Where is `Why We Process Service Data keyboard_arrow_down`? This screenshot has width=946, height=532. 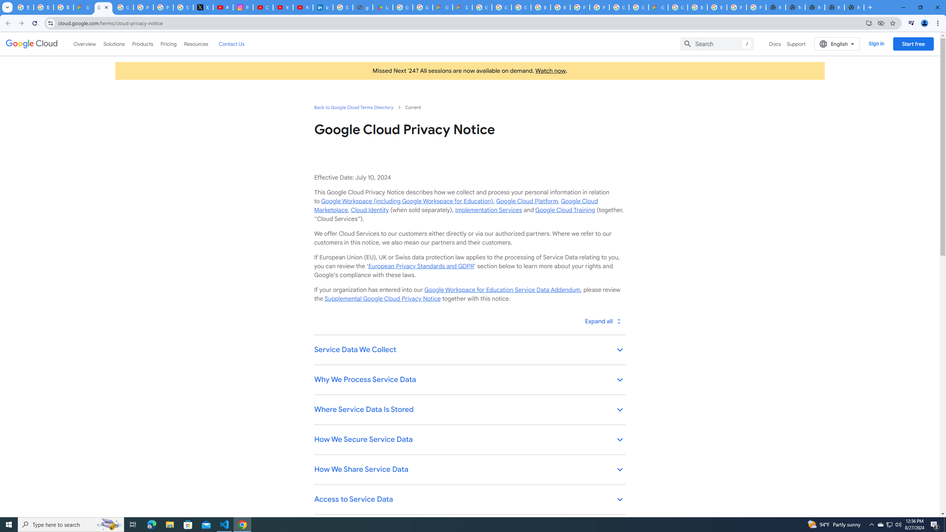
Why We Process Service Data keyboard_arrow_down is located at coordinates (469, 380).